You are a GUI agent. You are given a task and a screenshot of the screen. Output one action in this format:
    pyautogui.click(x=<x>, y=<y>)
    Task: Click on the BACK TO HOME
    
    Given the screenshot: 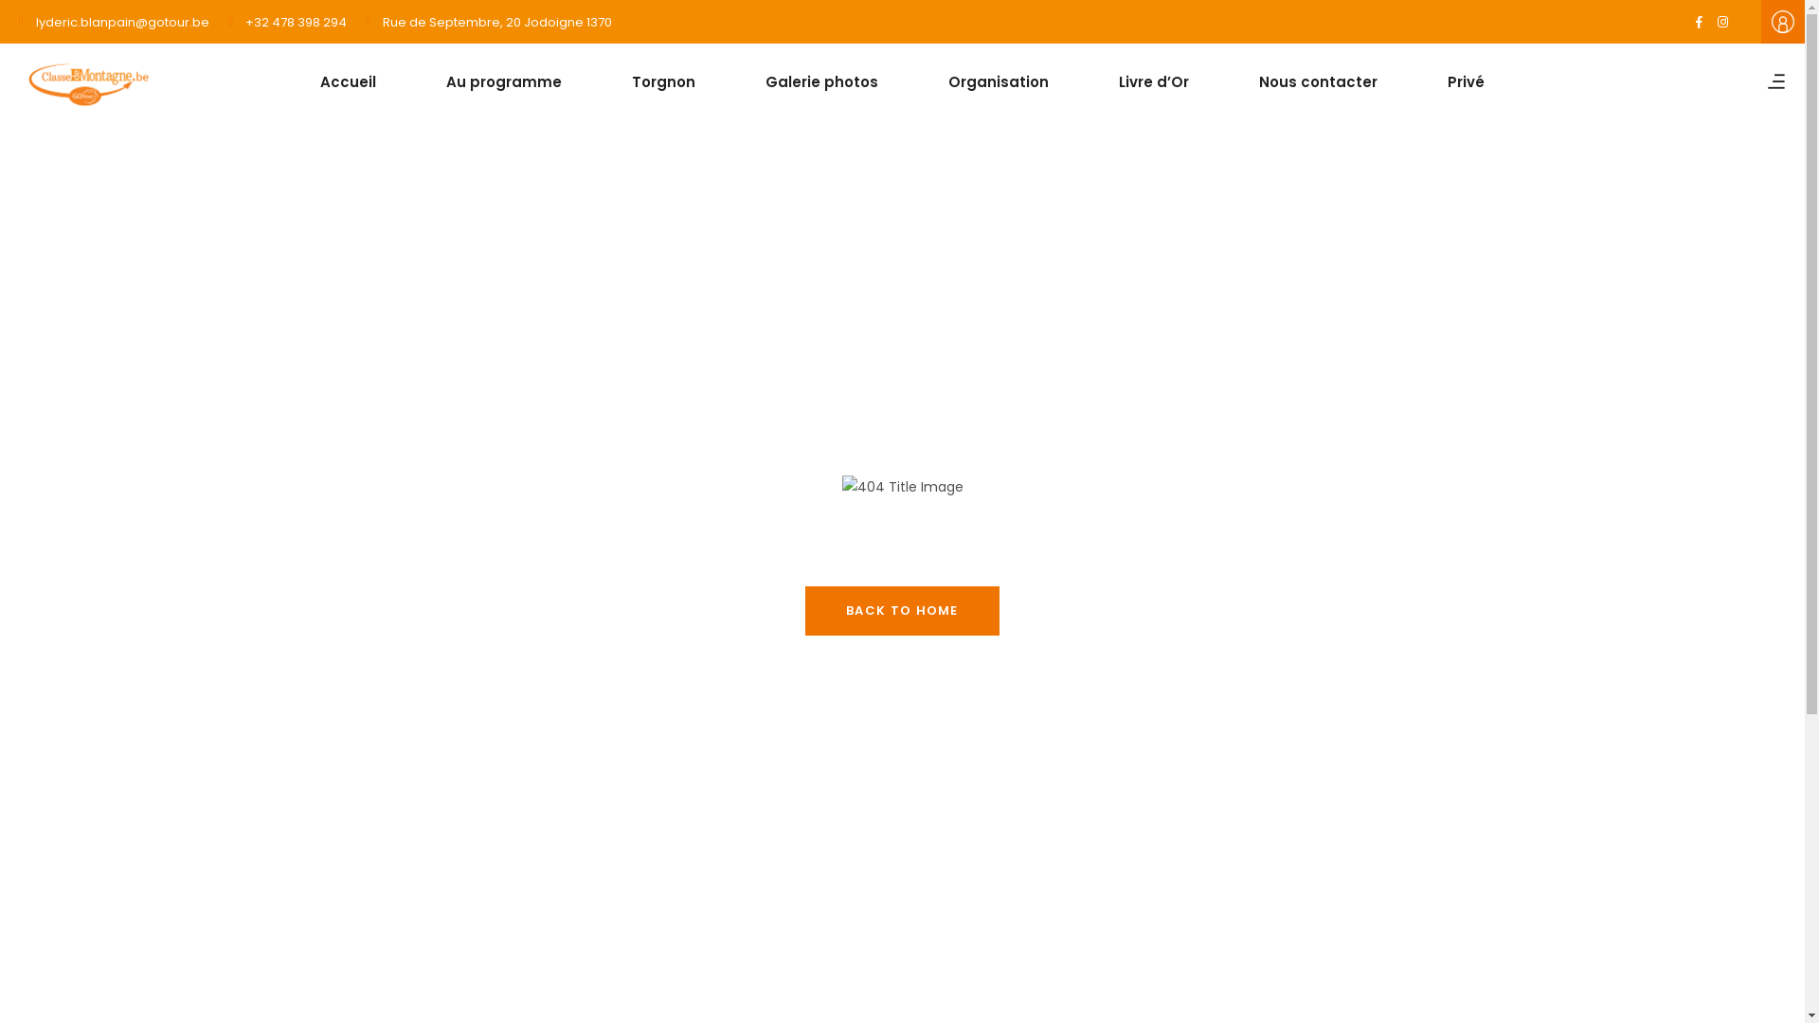 What is the action you would take?
    pyautogui.click(x=902, y=610)
    